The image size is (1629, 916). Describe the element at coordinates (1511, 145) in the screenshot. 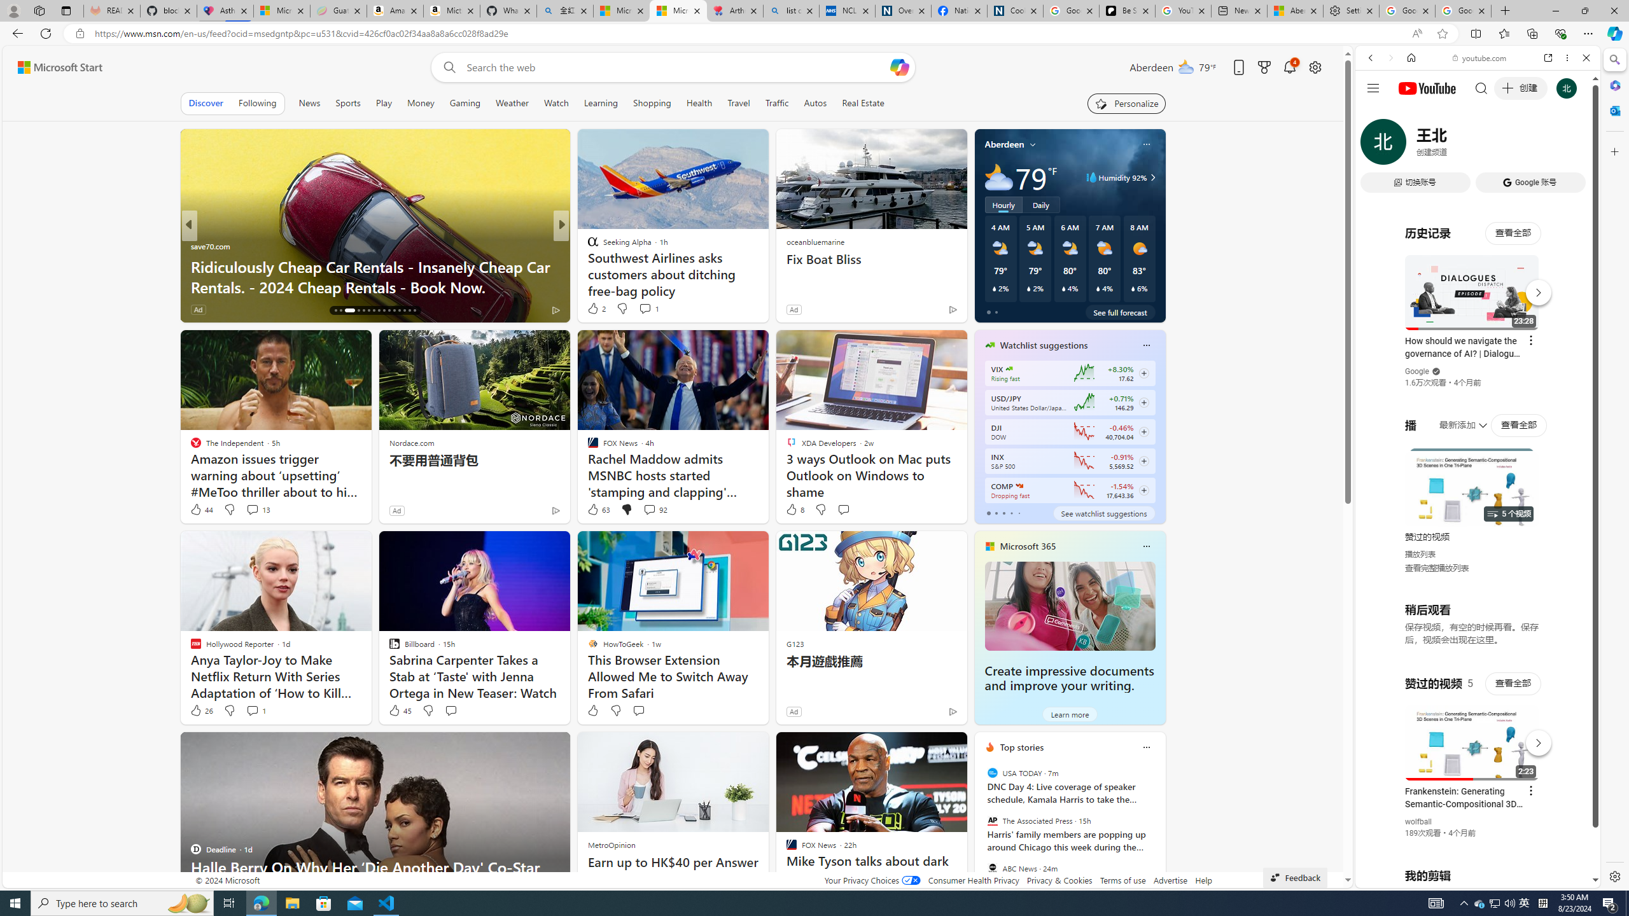

I see `Search Filter, Search Tools` at that location.